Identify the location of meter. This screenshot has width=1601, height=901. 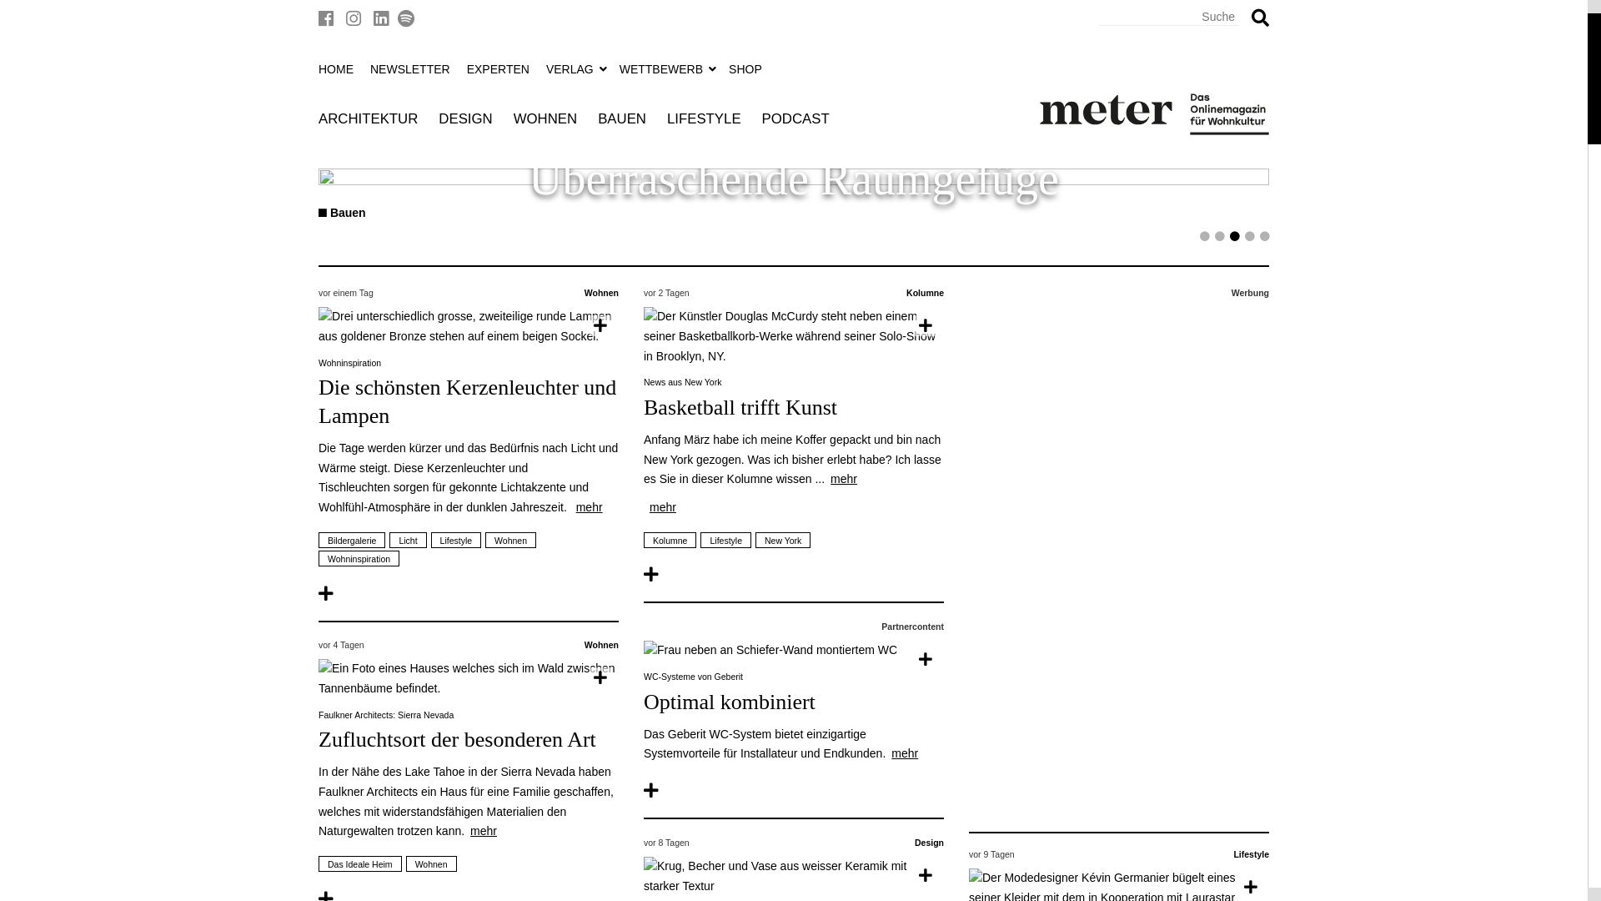
(1153, 114).